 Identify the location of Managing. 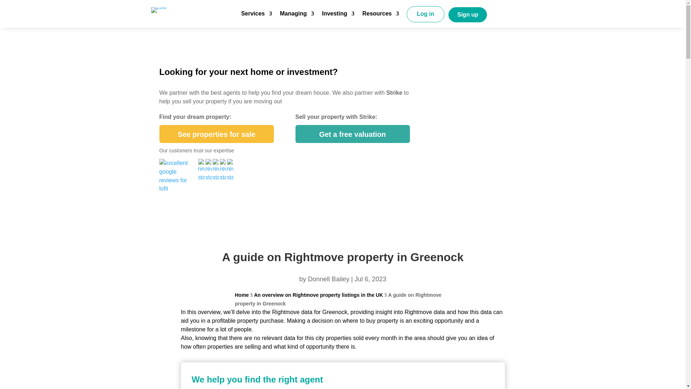
(297, 17).